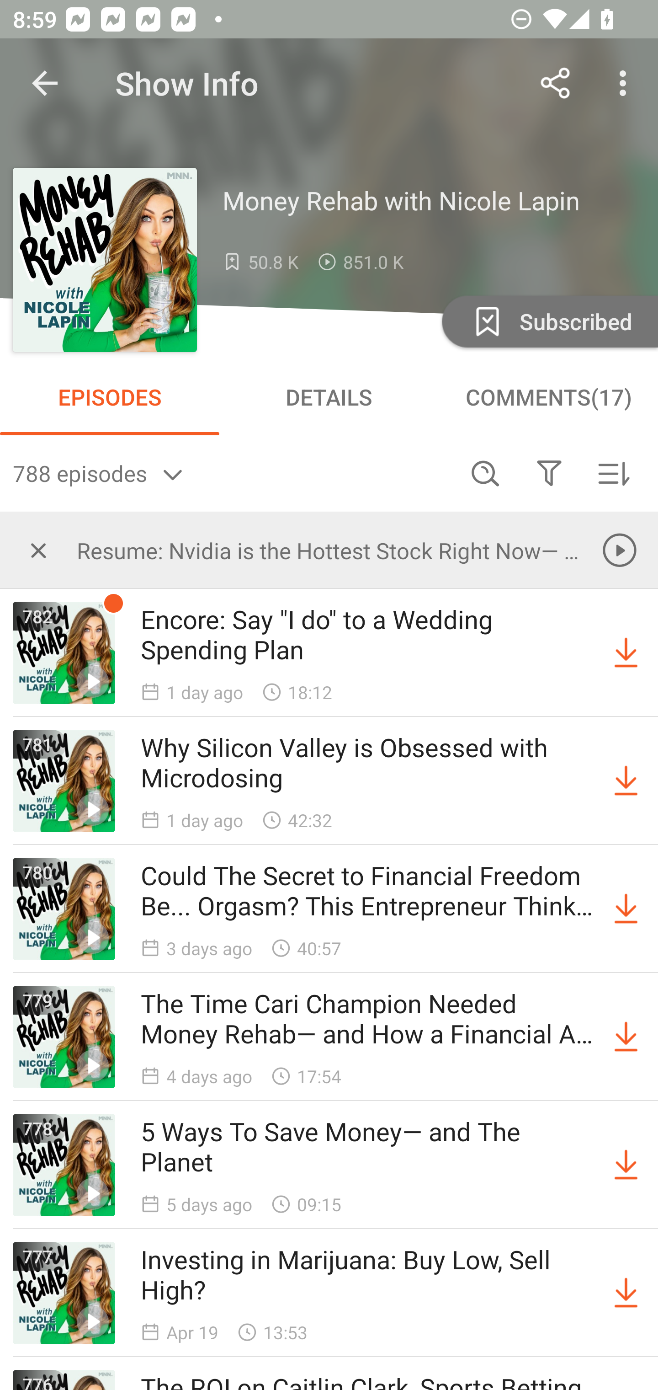  What do you see at coordinates (548, 321) in the screenshot?
I see `Unsubscribe Subscribed` at bounding box center [548, 321].